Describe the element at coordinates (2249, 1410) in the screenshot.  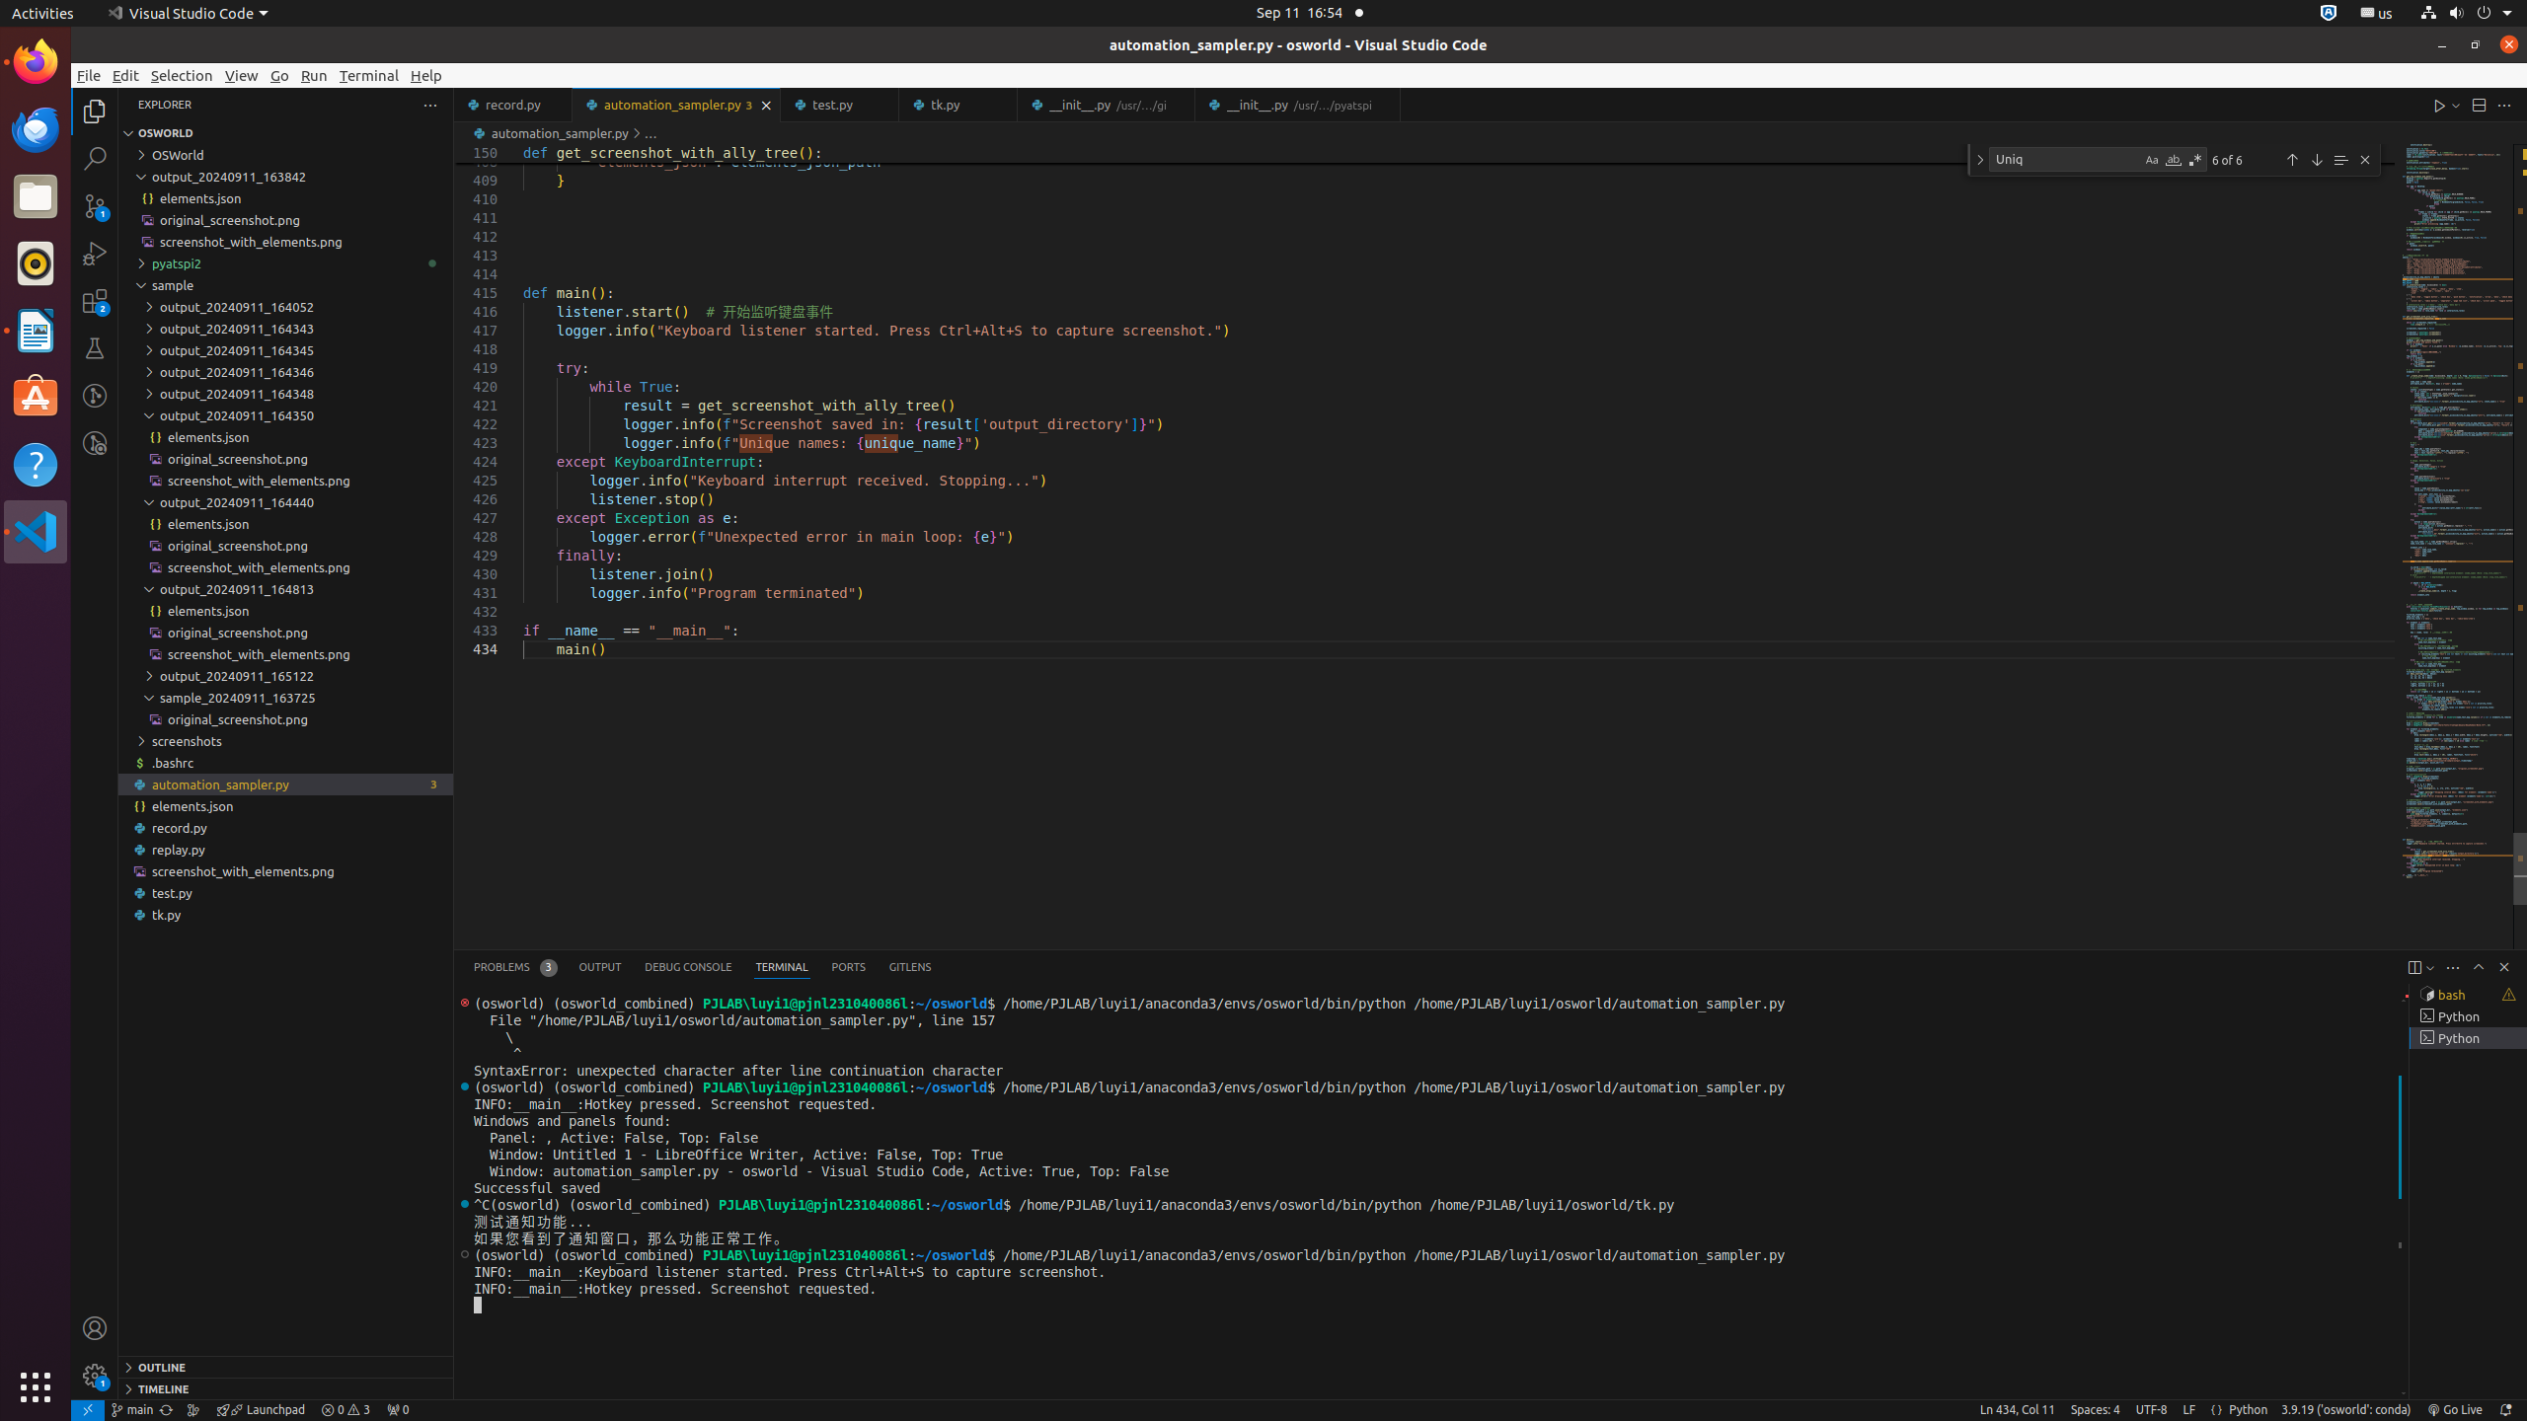
I see `Python` at that location.